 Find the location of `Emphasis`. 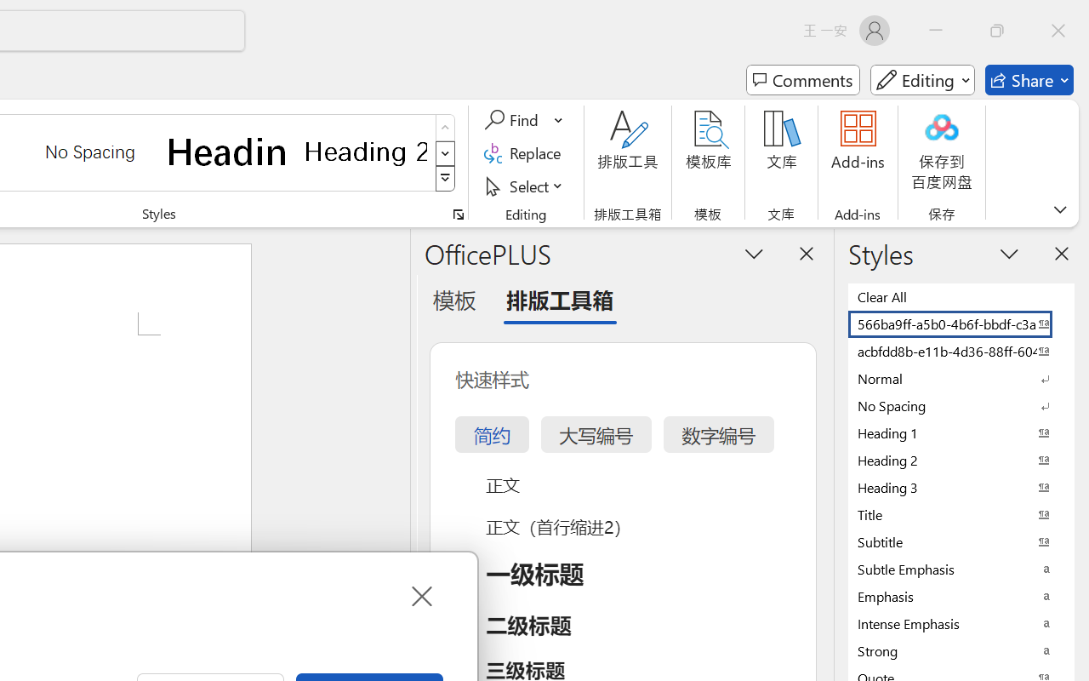

Emphasis is located at coordinates (961, 596).